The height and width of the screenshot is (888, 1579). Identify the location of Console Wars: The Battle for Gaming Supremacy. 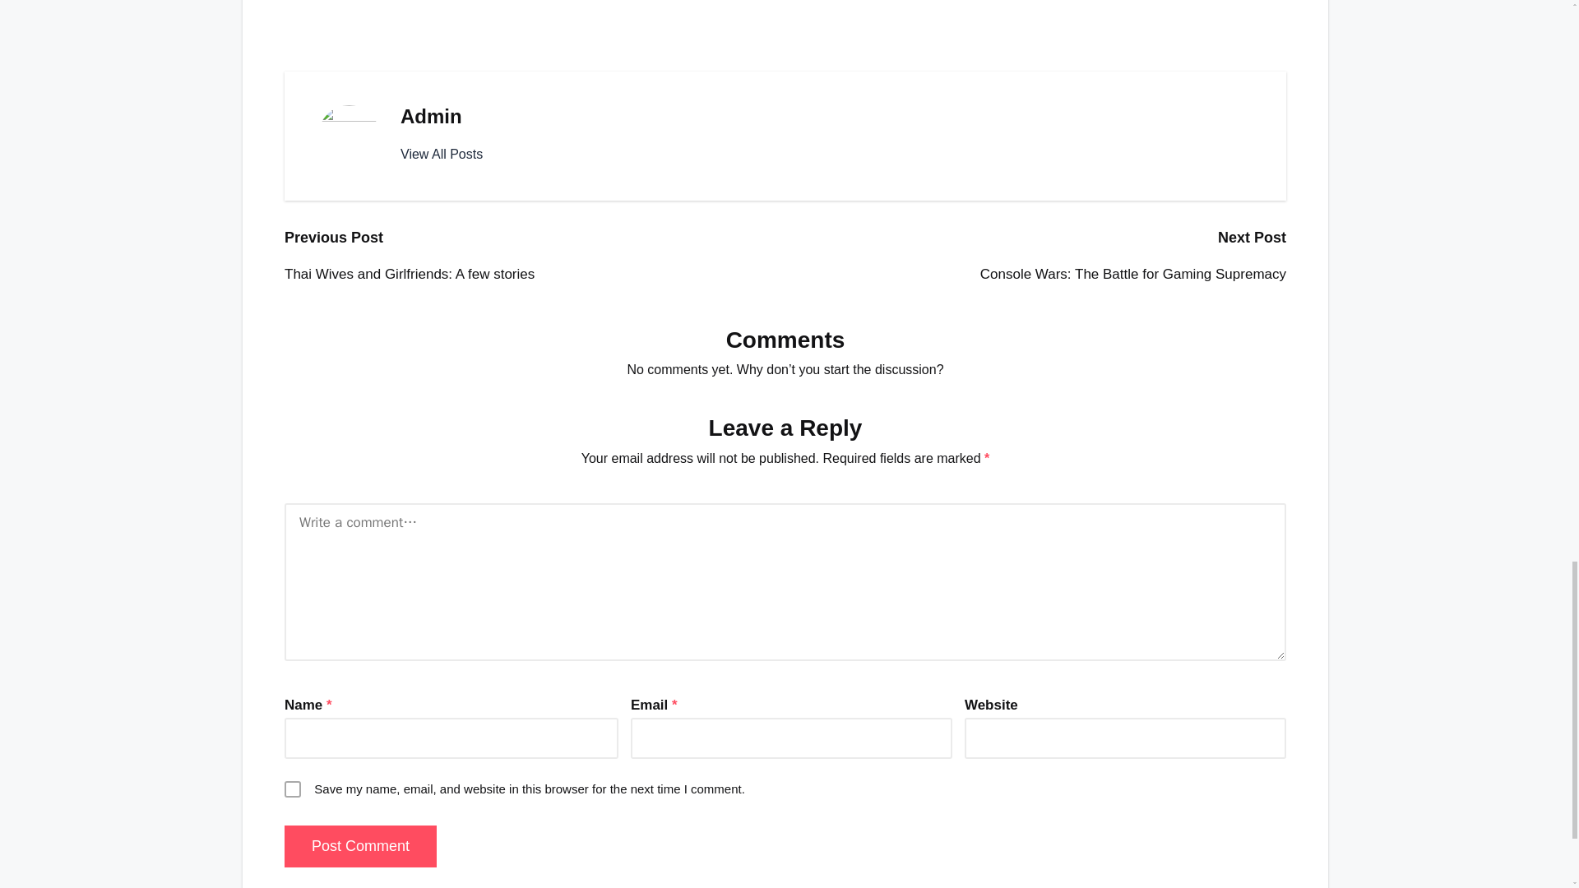
(1035, 274).